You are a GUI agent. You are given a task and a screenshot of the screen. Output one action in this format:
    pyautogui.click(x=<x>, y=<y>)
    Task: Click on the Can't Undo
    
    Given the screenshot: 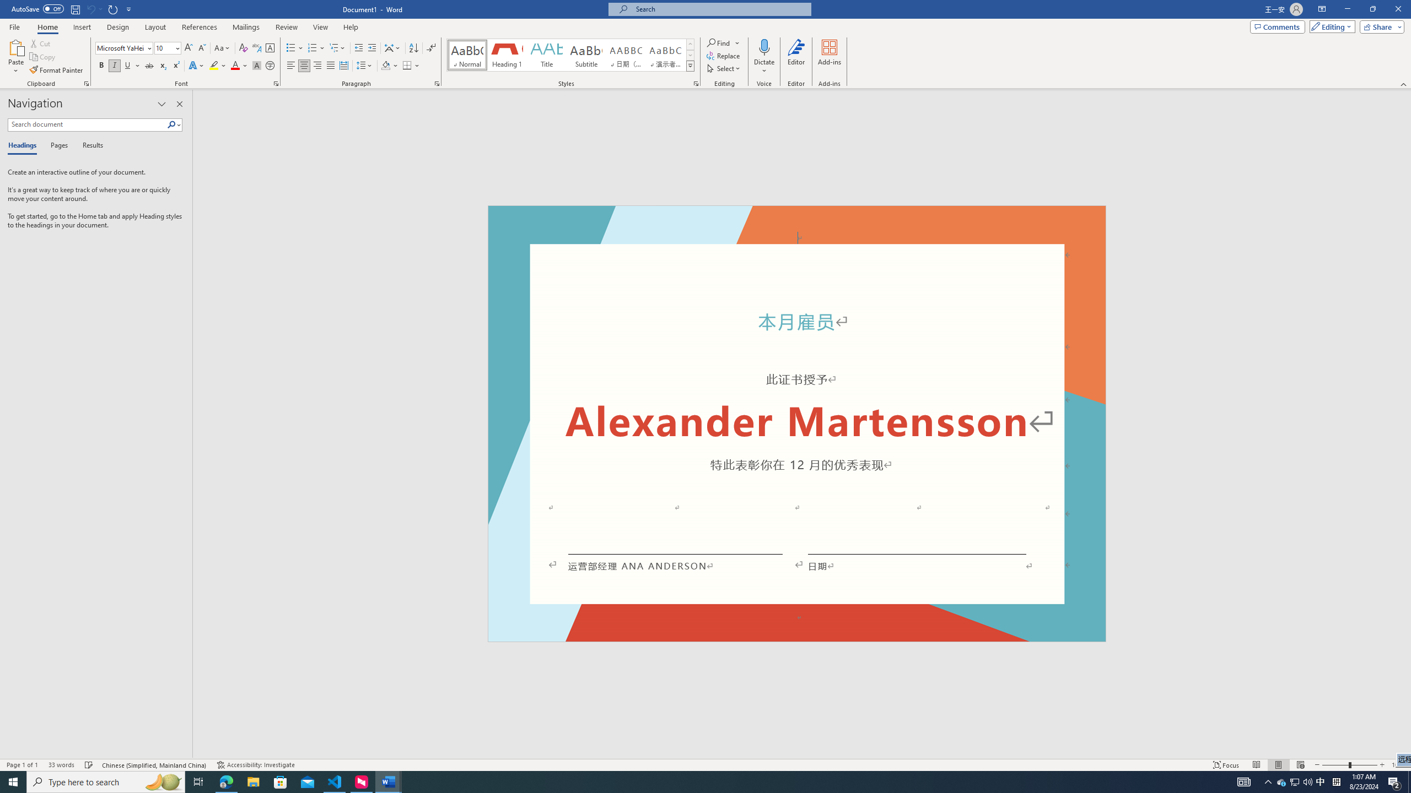 What is the action you would take?
    pyautogui.click(x=94, y=9)
    